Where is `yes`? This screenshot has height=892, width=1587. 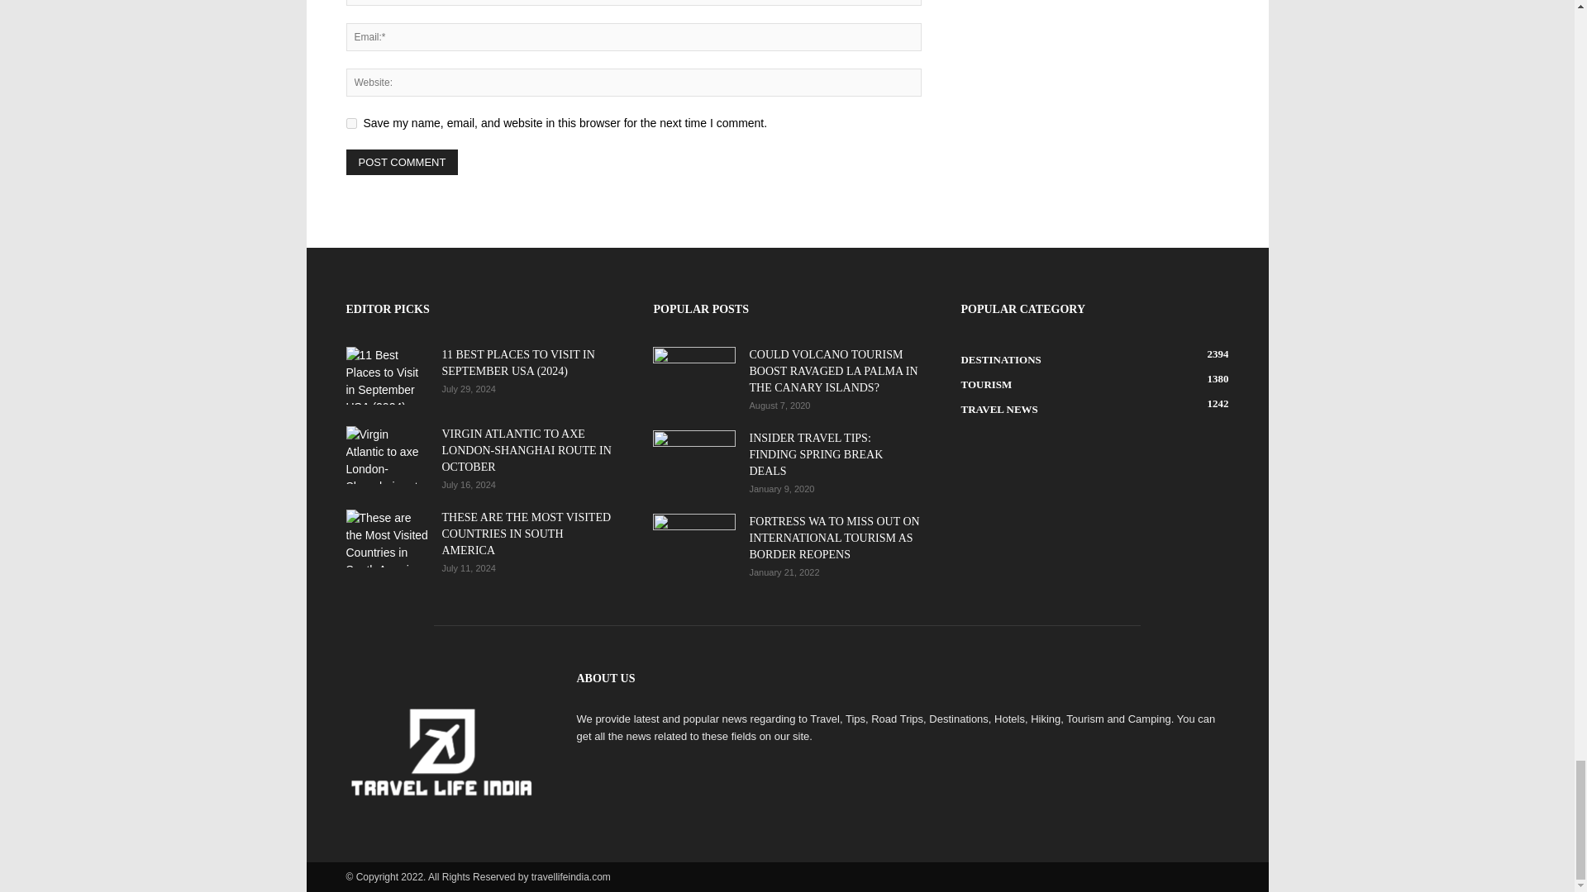 yes is located at coordinates (350, 122).